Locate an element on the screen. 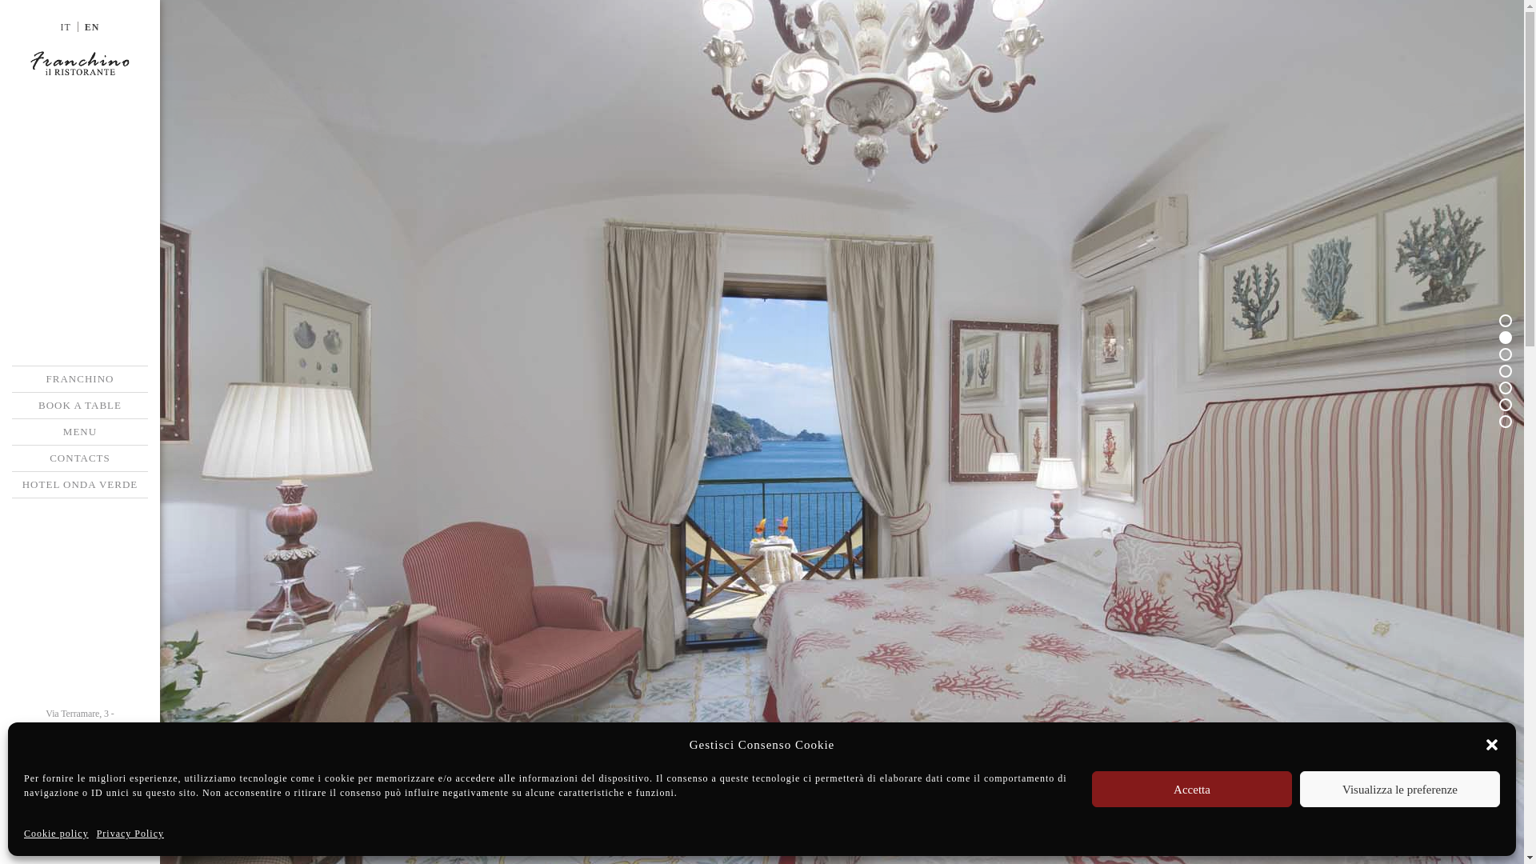 The height and width of the screenshot is (864, 1536). CONTACTS is located at coordinates (80, 458).